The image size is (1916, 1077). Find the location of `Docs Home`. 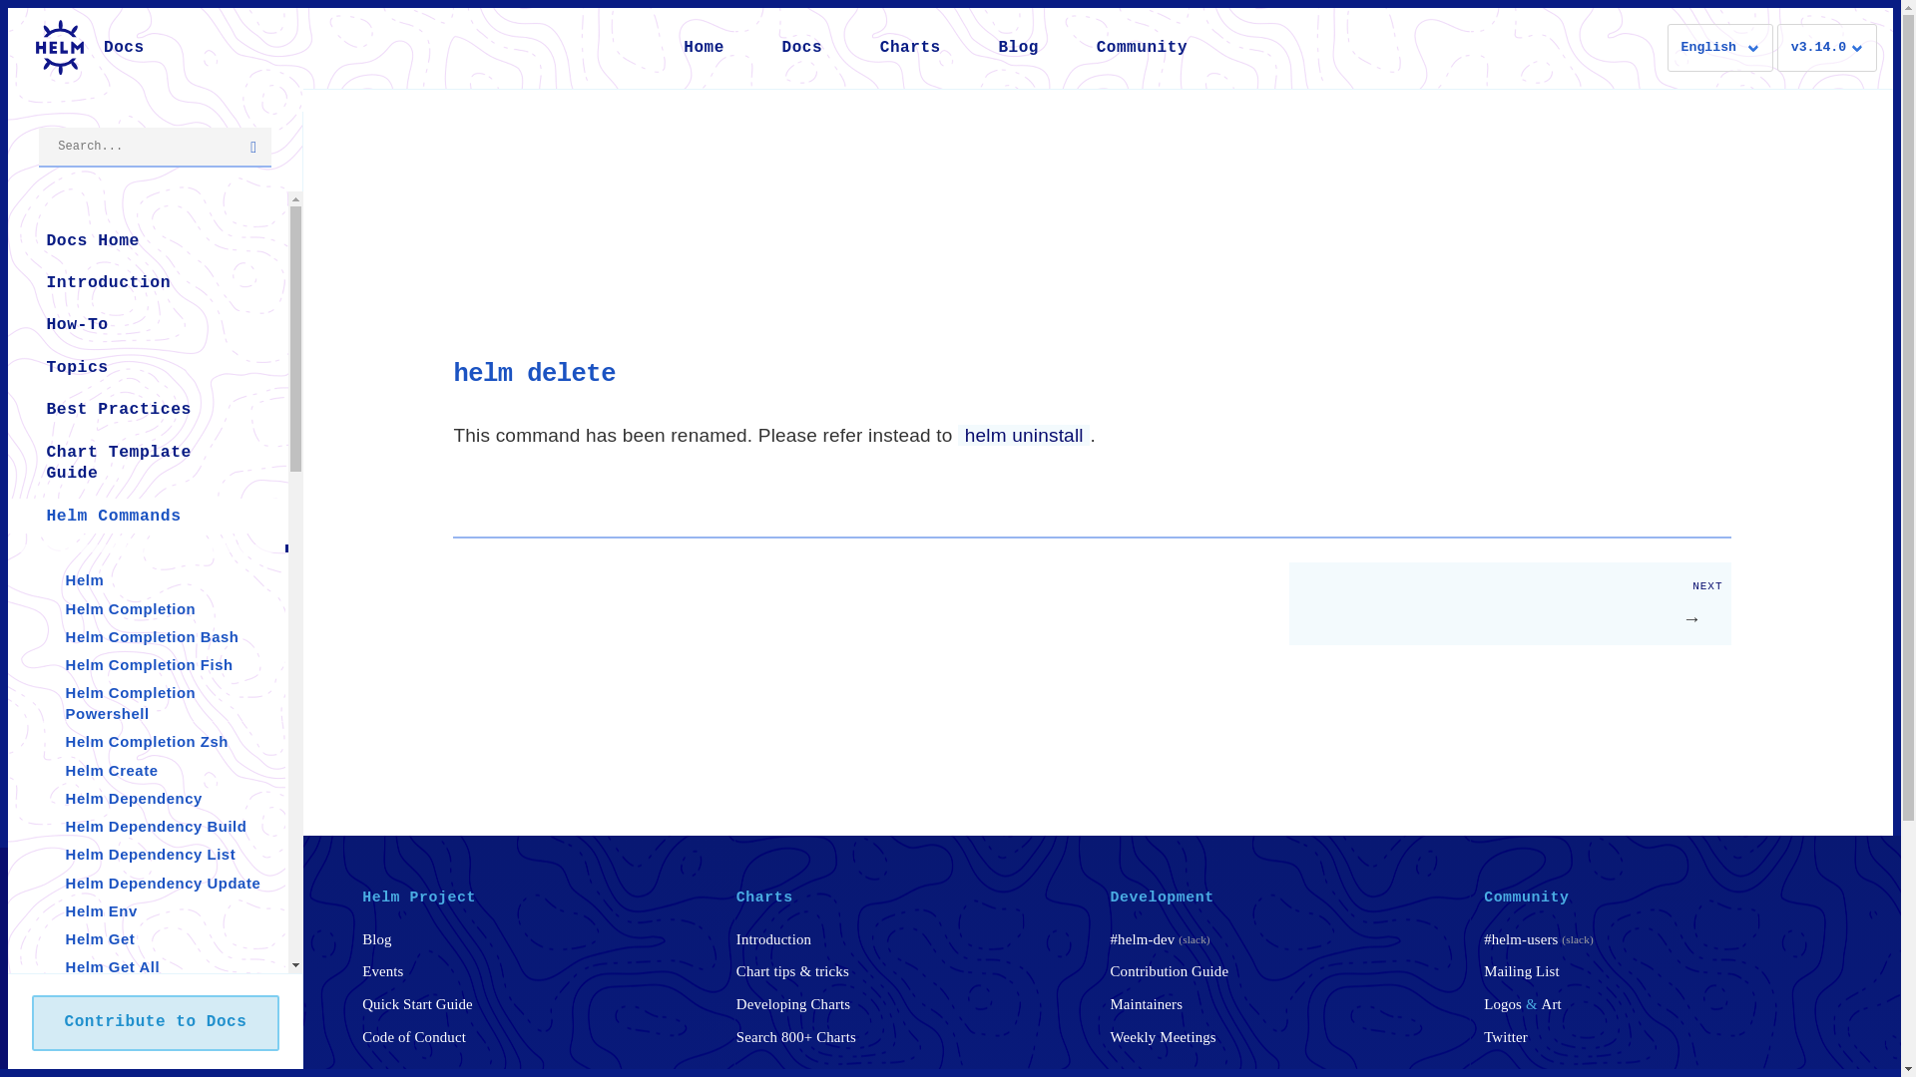

Docs Home is located at coordinates (148, 240).